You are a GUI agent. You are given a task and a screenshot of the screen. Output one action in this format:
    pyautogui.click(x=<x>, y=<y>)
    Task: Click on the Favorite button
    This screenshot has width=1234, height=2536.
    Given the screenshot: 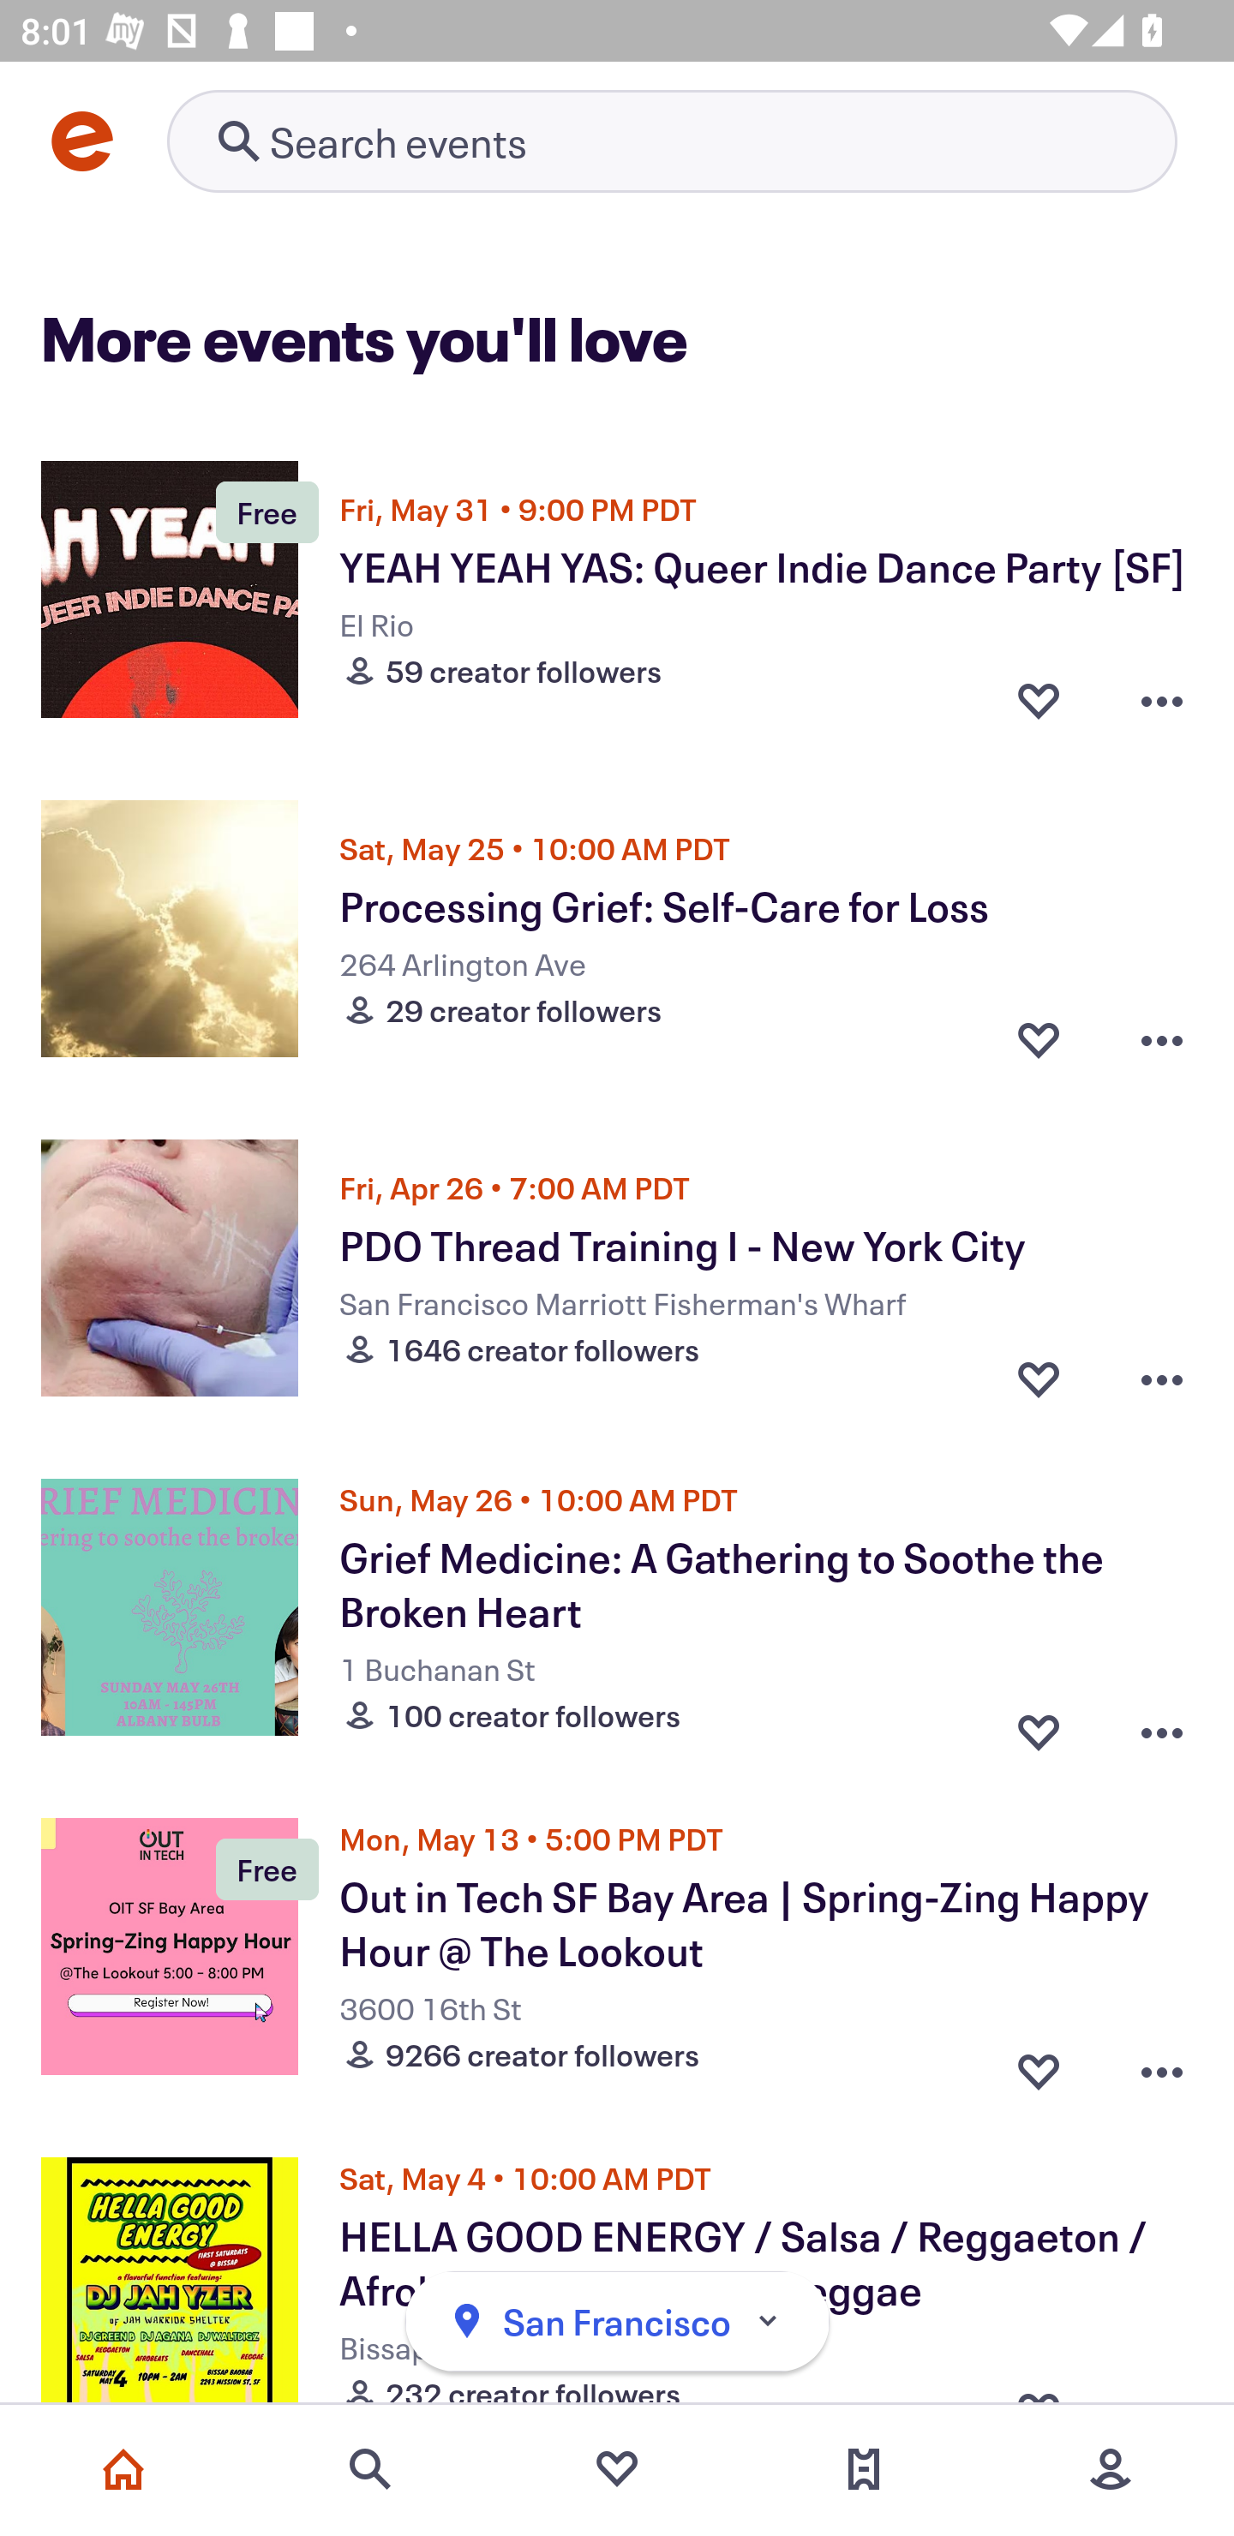 What is the action you would take?
    pyautogui.click(x=1039, y=2063)
    